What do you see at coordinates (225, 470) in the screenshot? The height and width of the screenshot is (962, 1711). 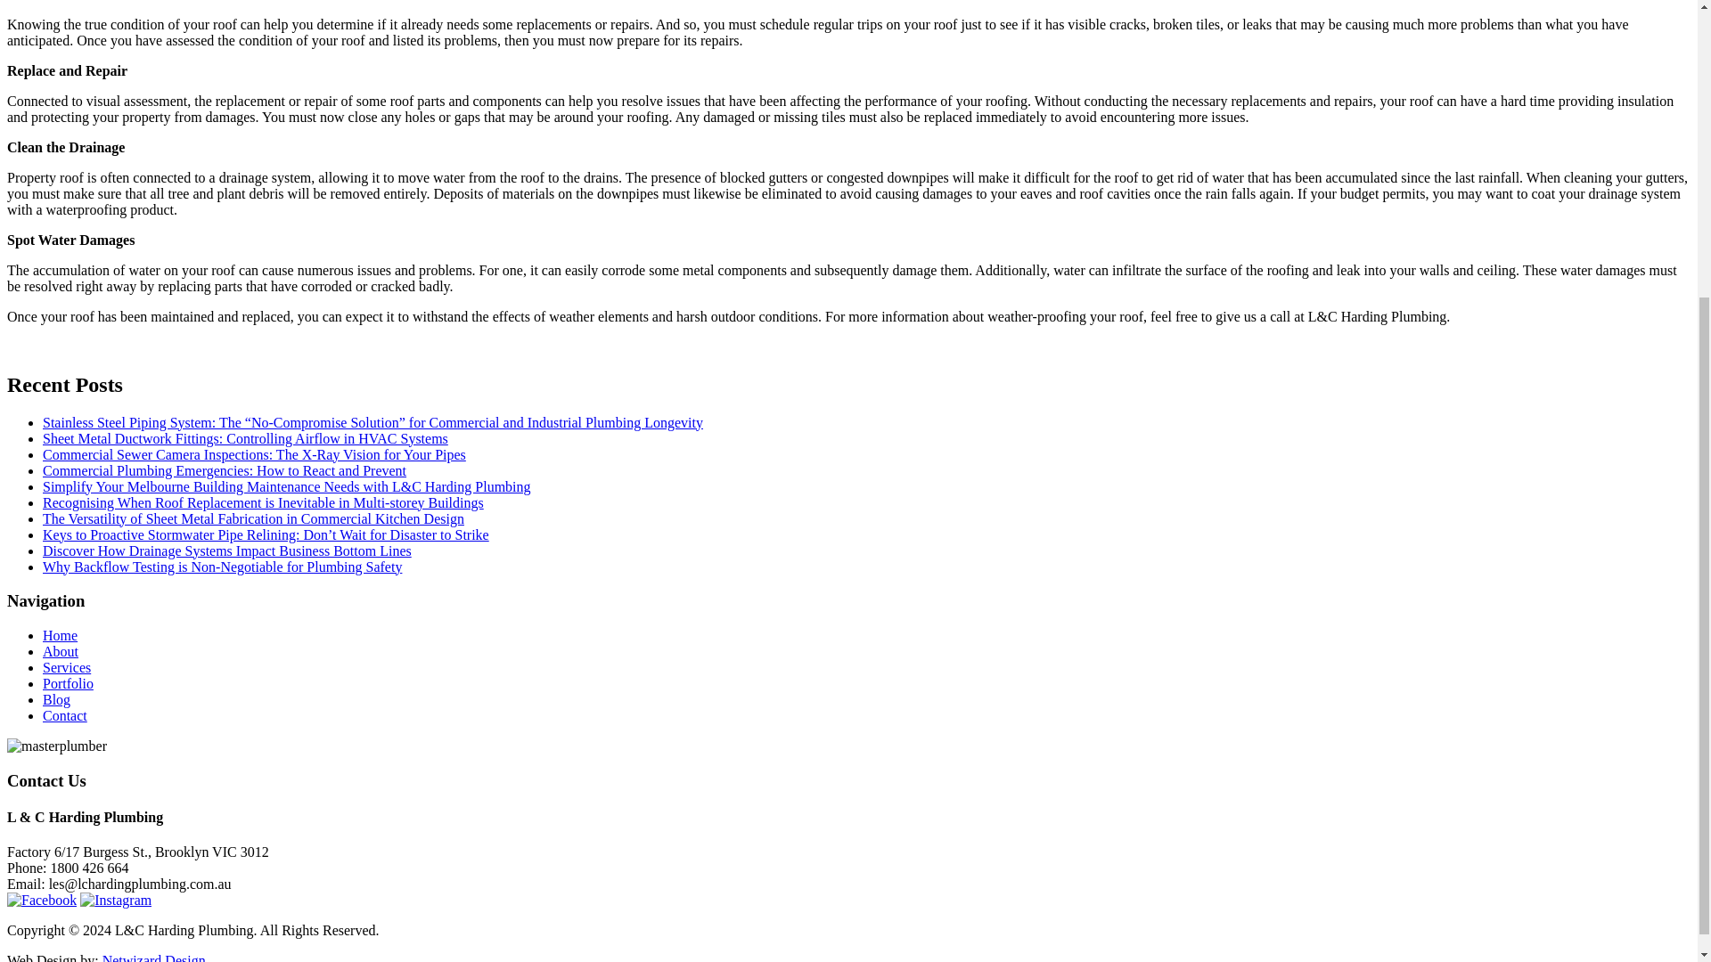 I see `Commercial Plumbing Emergencies: How to React and Prevent` at bounding box center [225, 470].